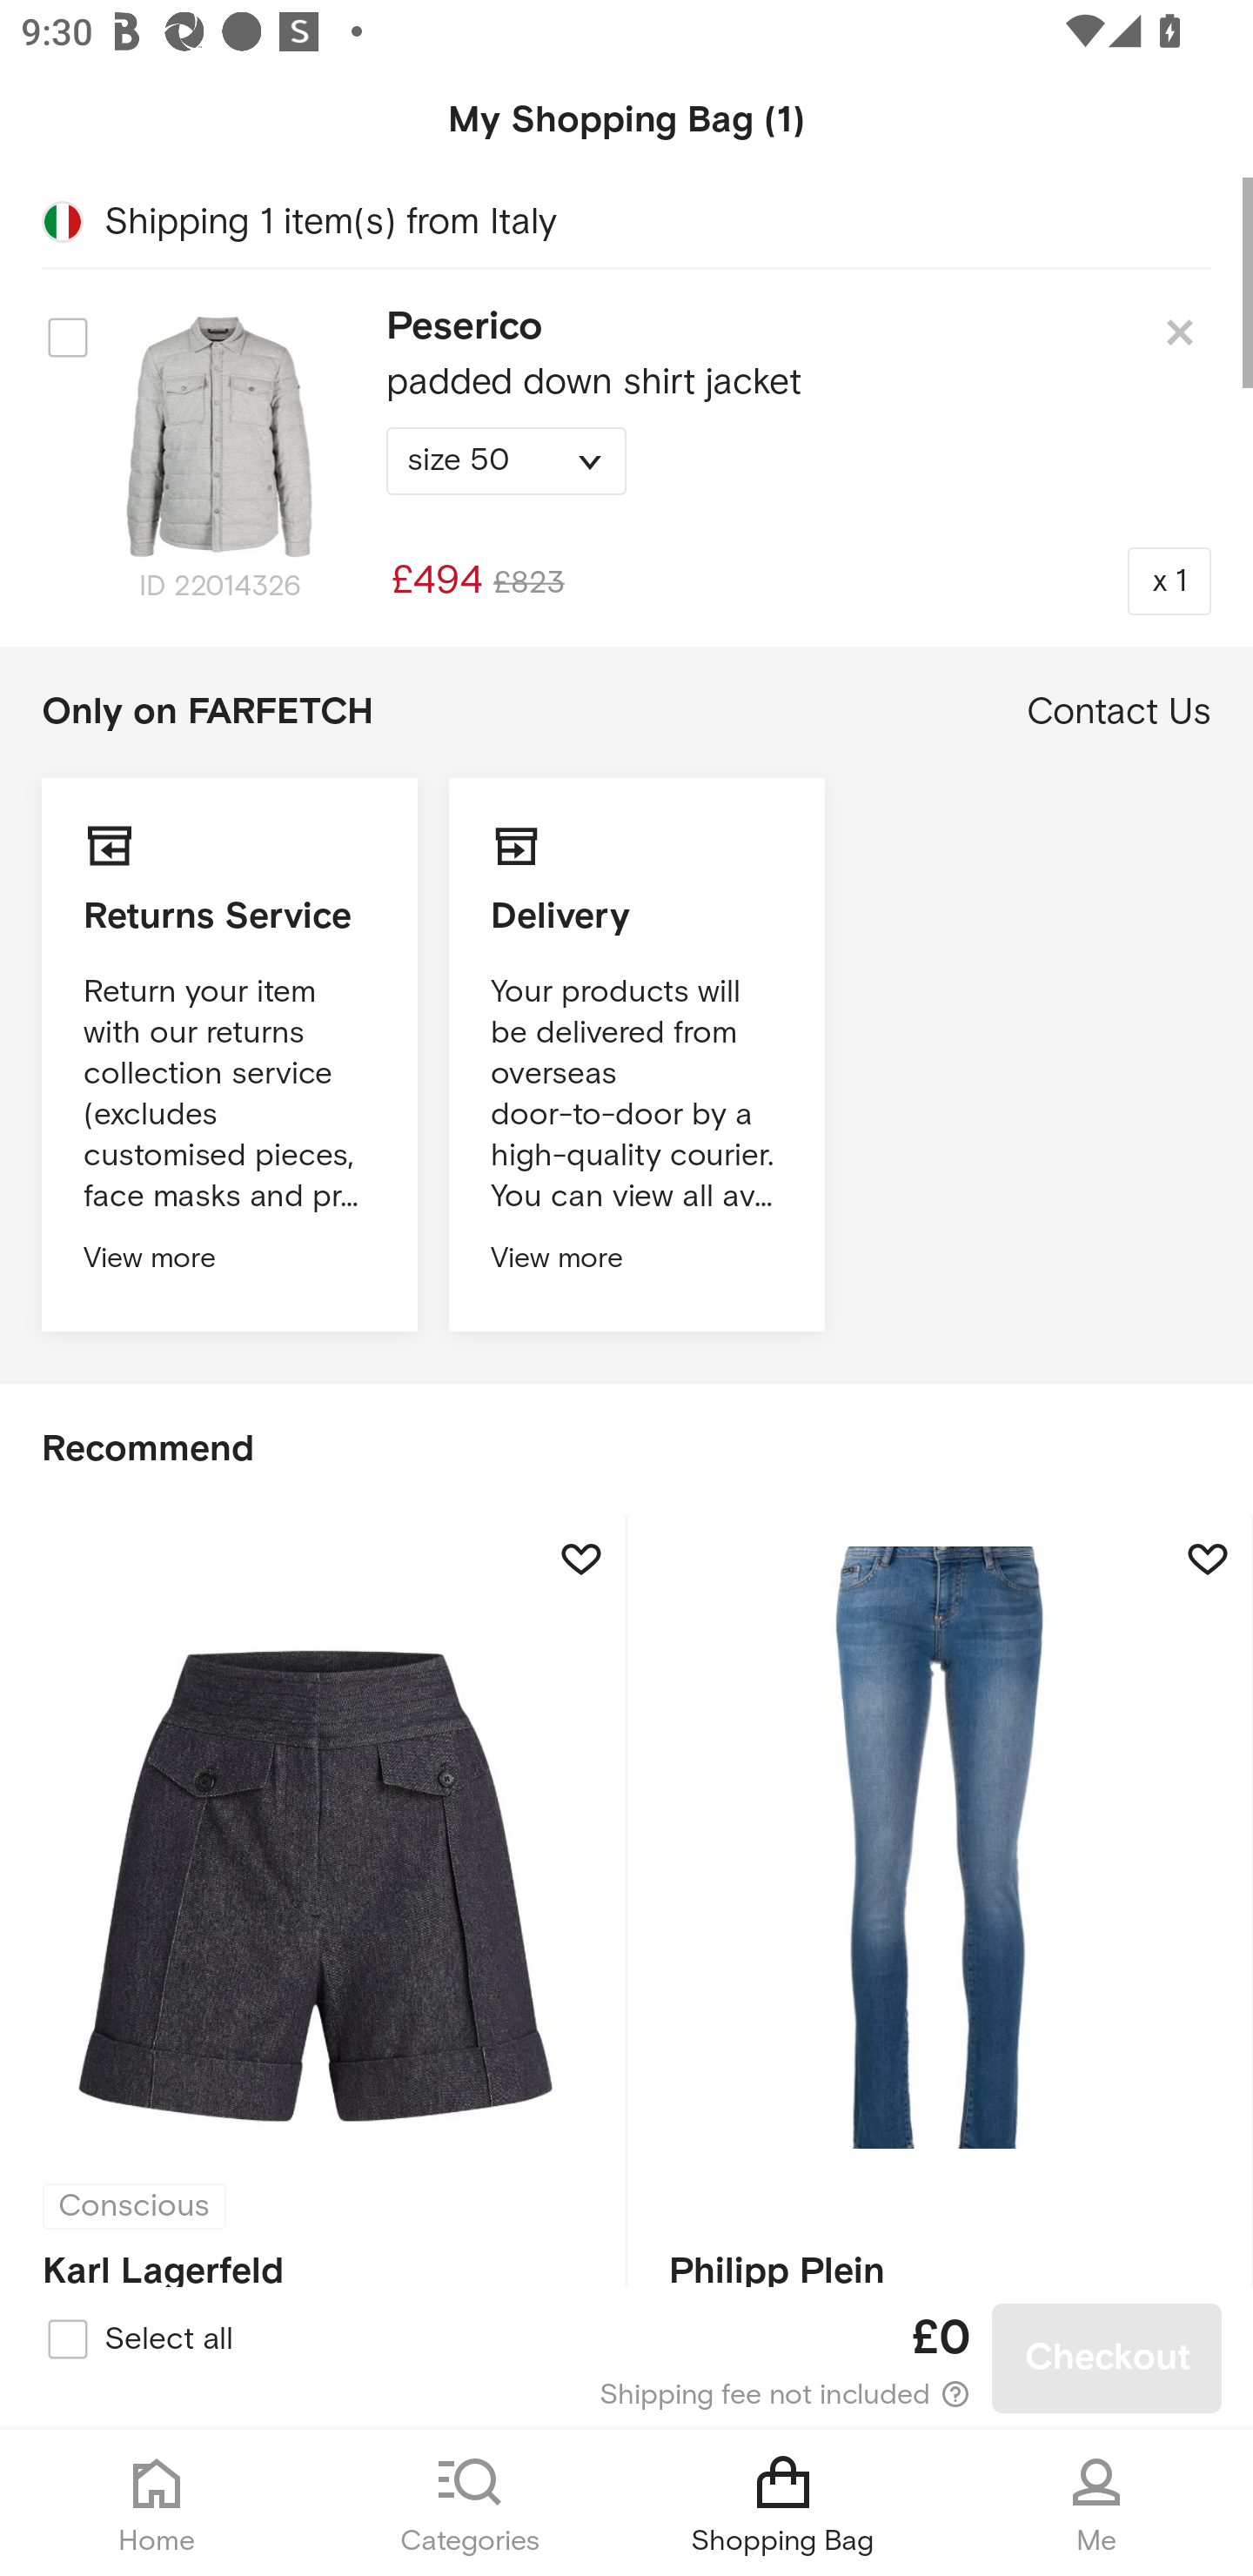 This screenshot has width=1253, height=2576. Describe the element at coordinates (1119, 712) in the screenshot. I see `Contact Us` at that location.